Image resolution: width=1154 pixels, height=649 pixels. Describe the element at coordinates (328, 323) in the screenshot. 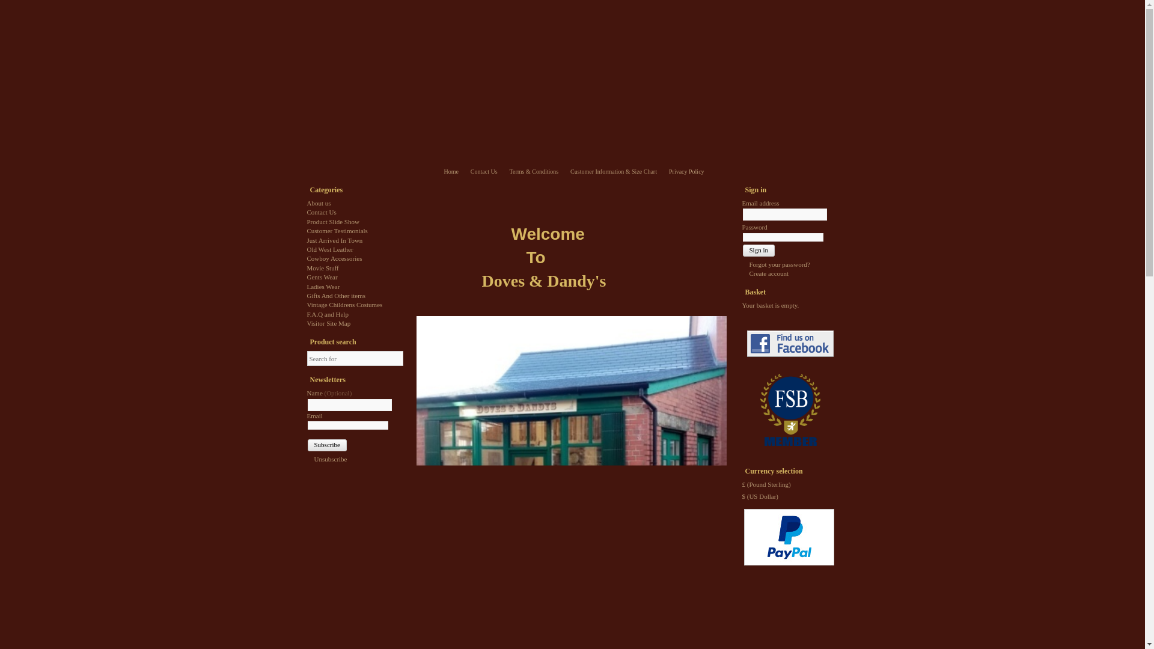

I see `Visitor Site Map` at that location.